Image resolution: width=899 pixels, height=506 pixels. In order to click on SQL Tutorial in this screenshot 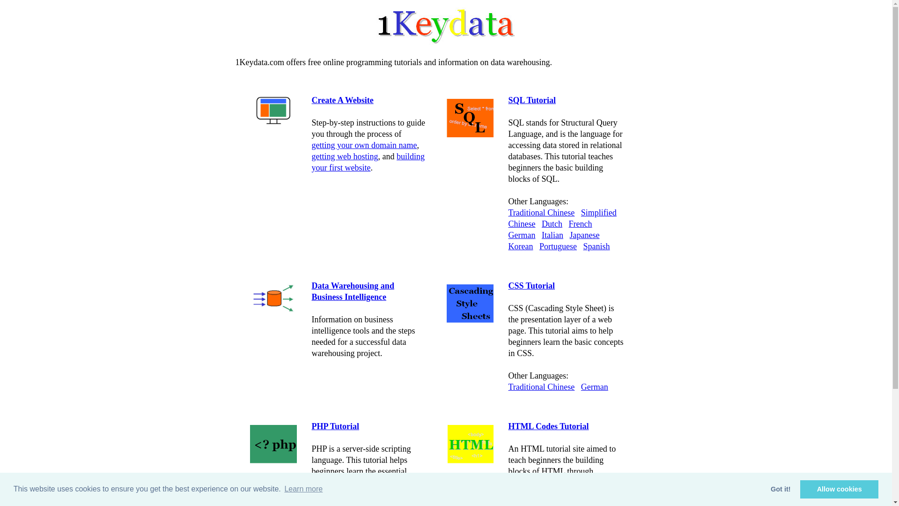, I will do `click(532, 100)`.